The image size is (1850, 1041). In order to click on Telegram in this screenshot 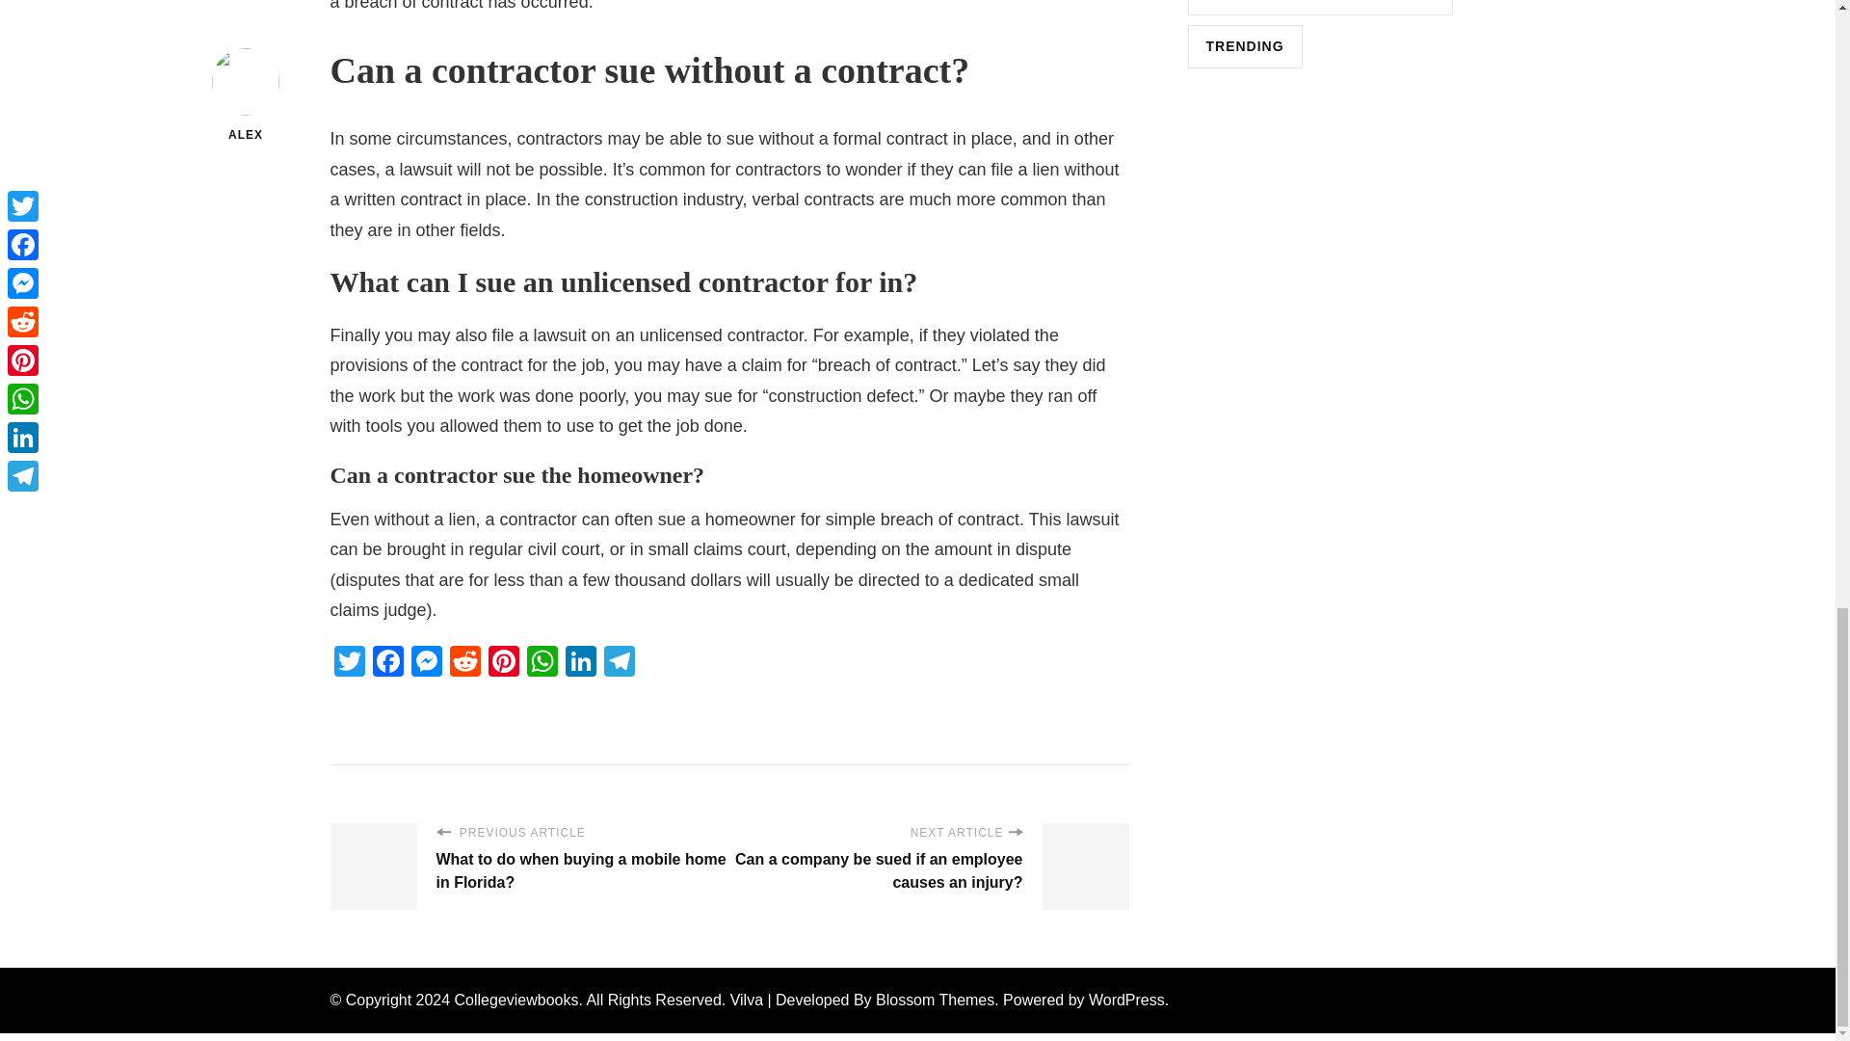, I will do `click(619, 663)`.